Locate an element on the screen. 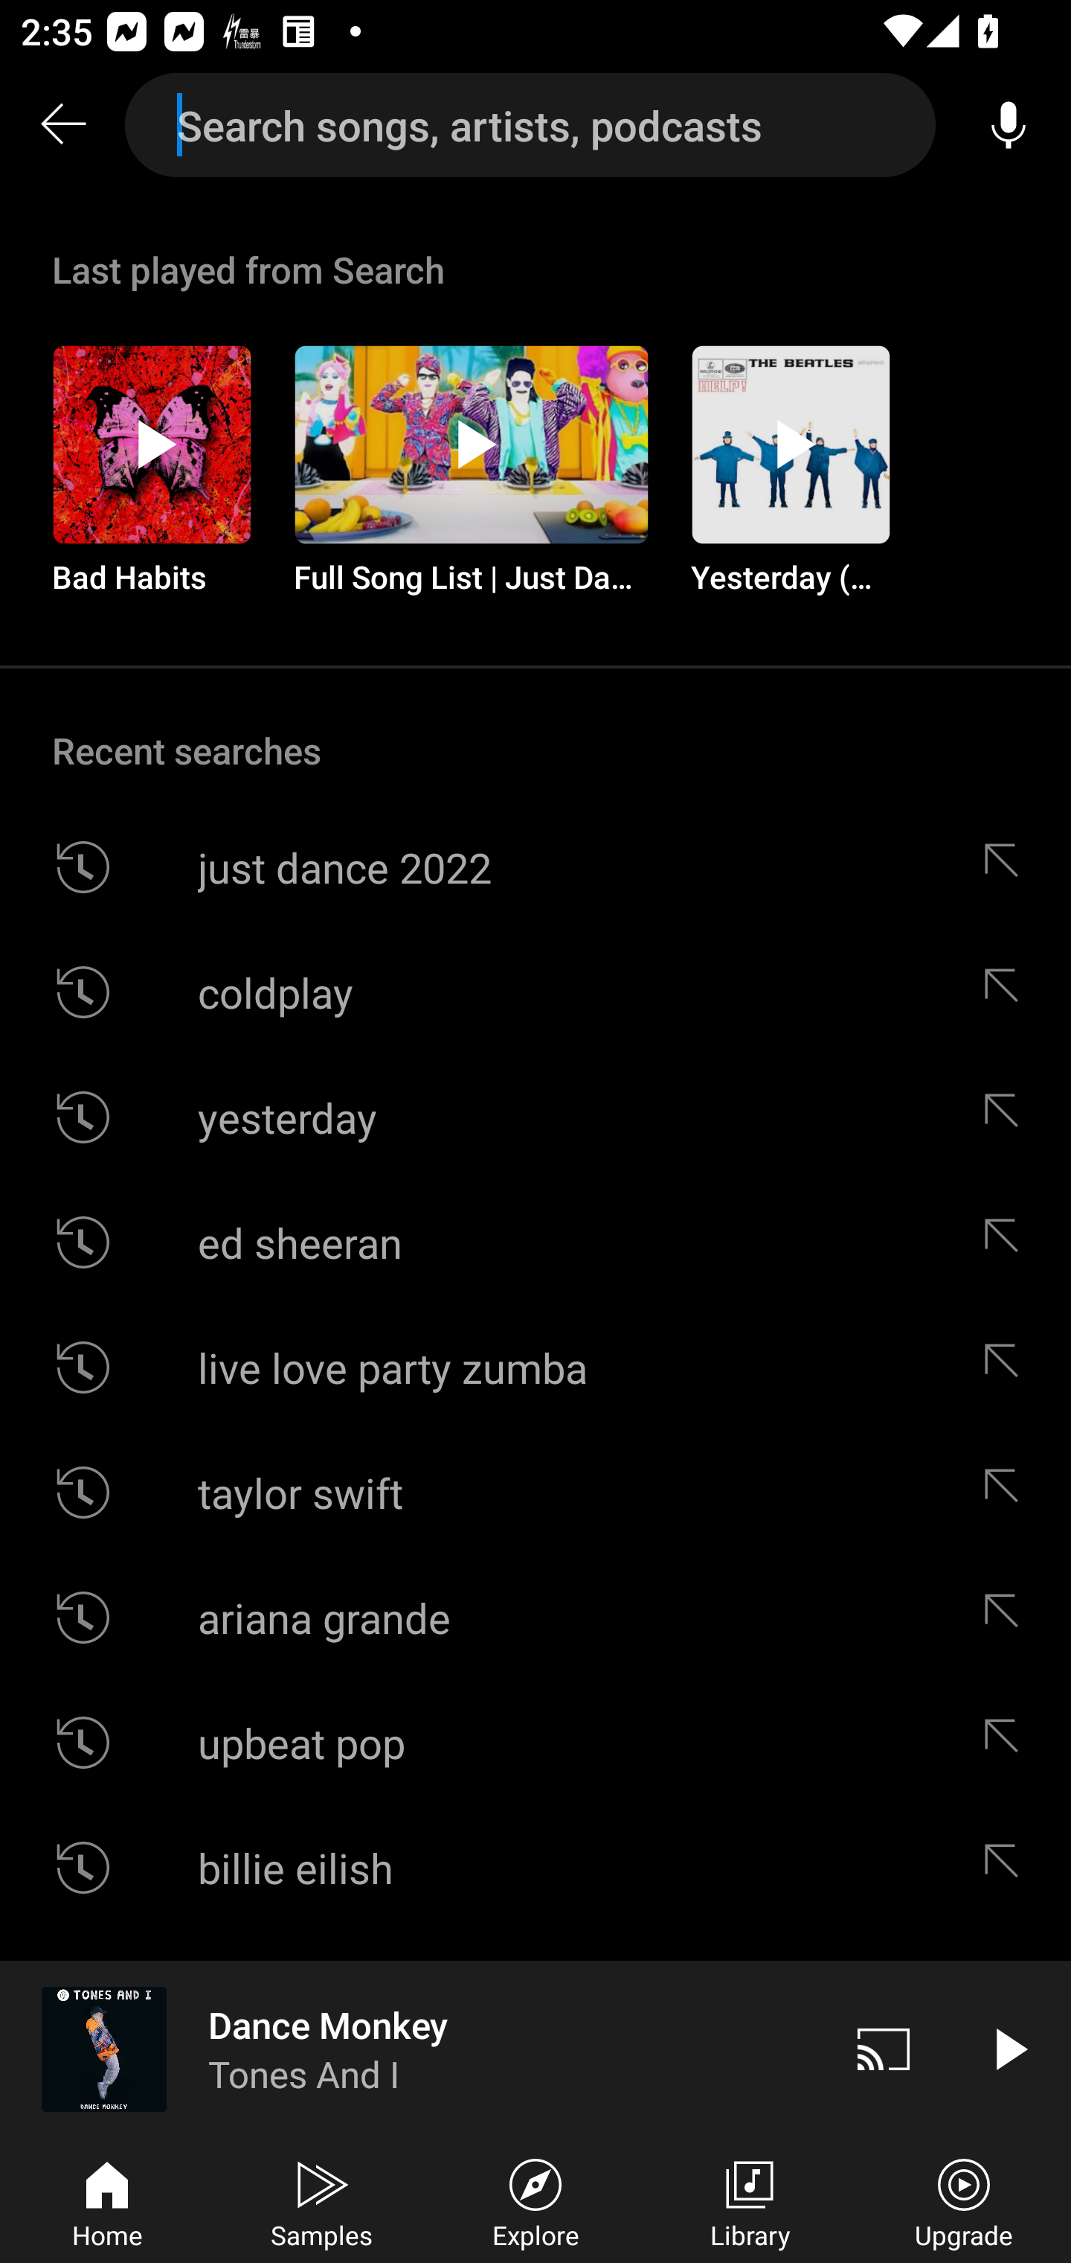 This screenshot has width=1071, height=2263. Voice search is located at coordinates (1009, 125).